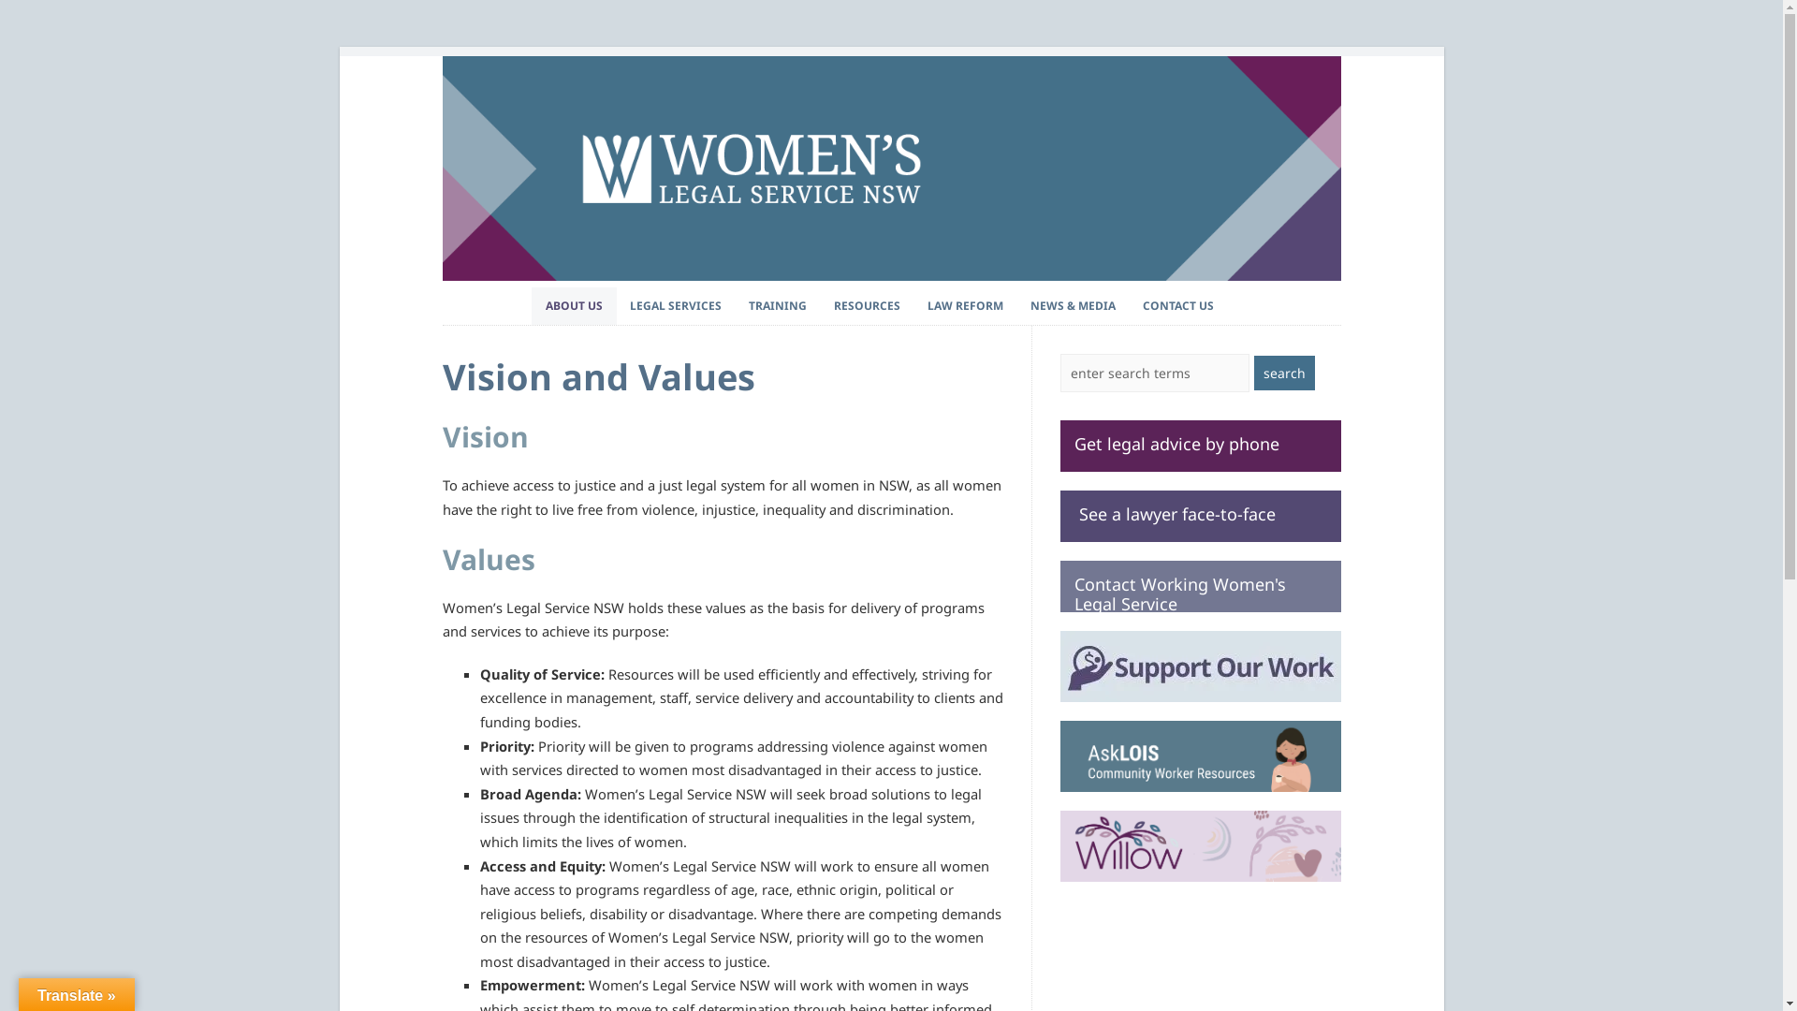  What do you see at coordinates (676, 306) in the screenshot?
I see `LEGAL SERVICES` at bounding box center [676, 306].